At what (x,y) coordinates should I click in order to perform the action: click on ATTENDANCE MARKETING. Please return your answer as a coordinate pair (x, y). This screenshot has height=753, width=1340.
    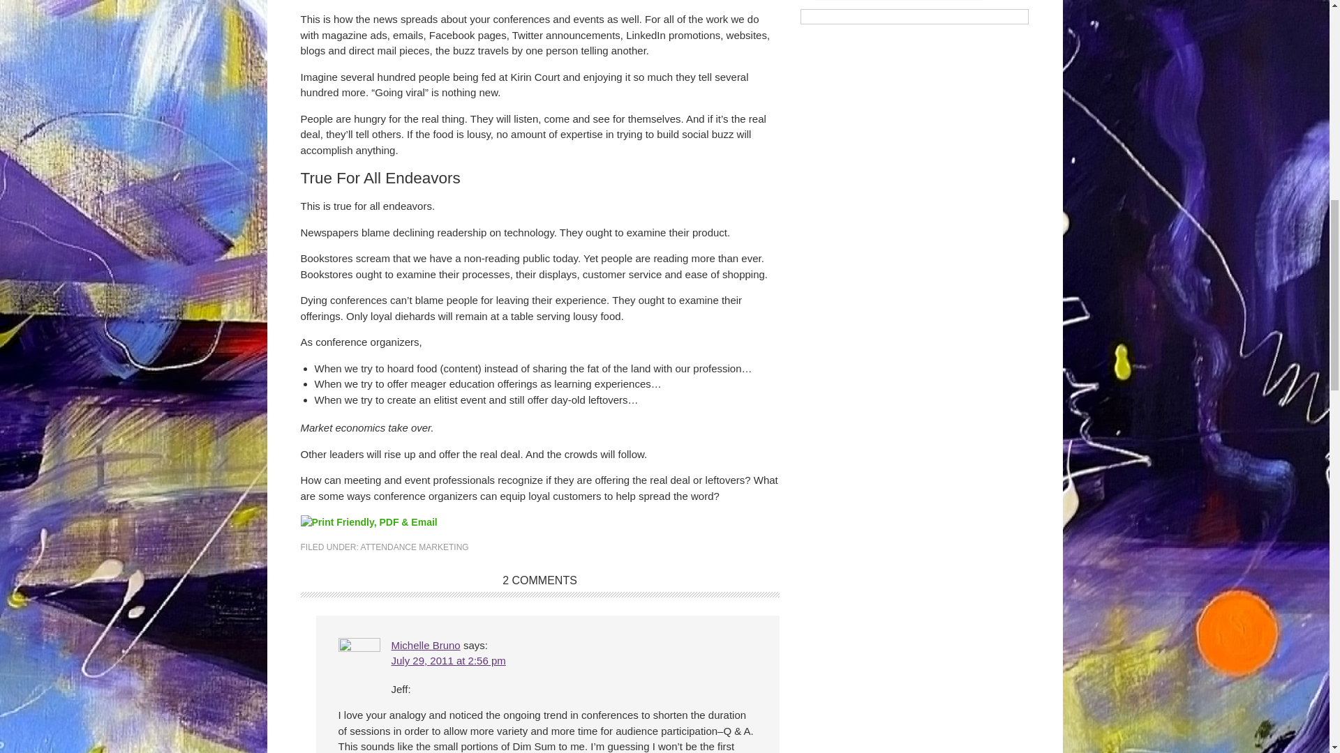
    Looking at the image, I should click on (415, 547).